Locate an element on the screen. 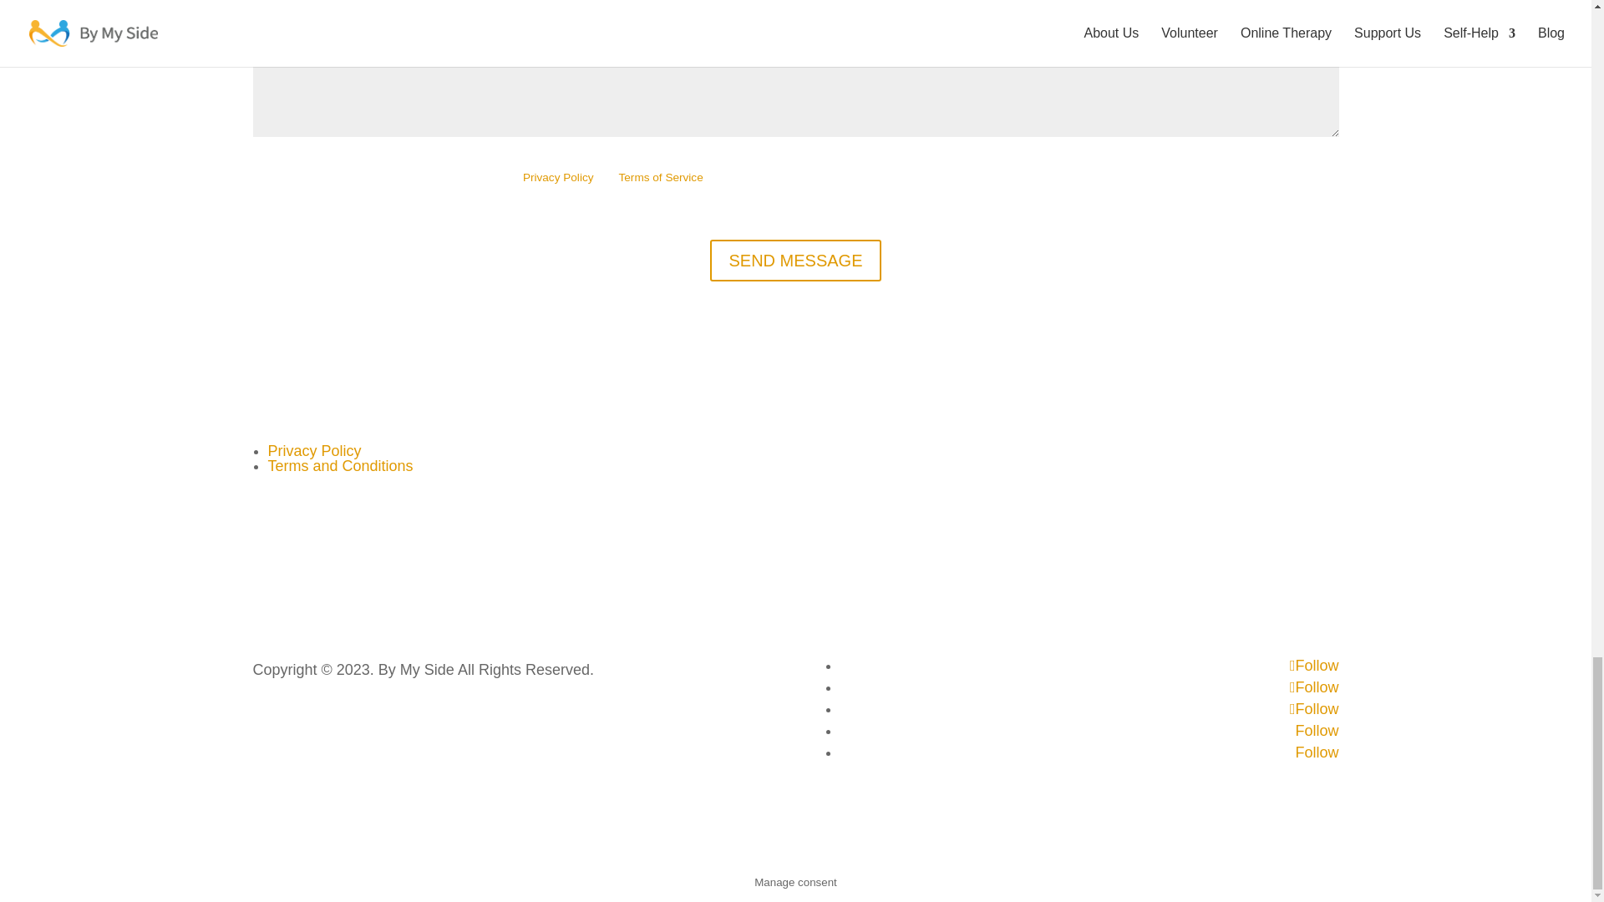 This screenshot has width=1604, height=902. Follow on TikTok is located at coordinates (1316, 753).